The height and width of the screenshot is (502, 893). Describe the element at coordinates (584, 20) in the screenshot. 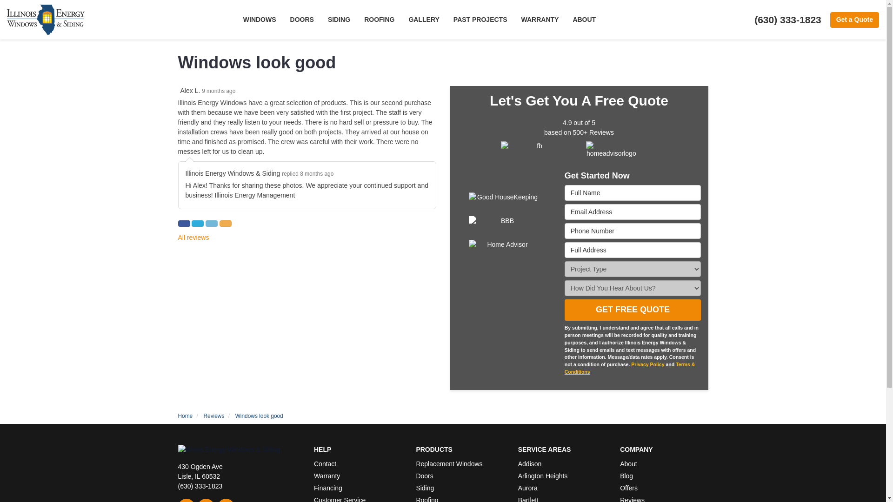

I see `ABOUT` at that location.